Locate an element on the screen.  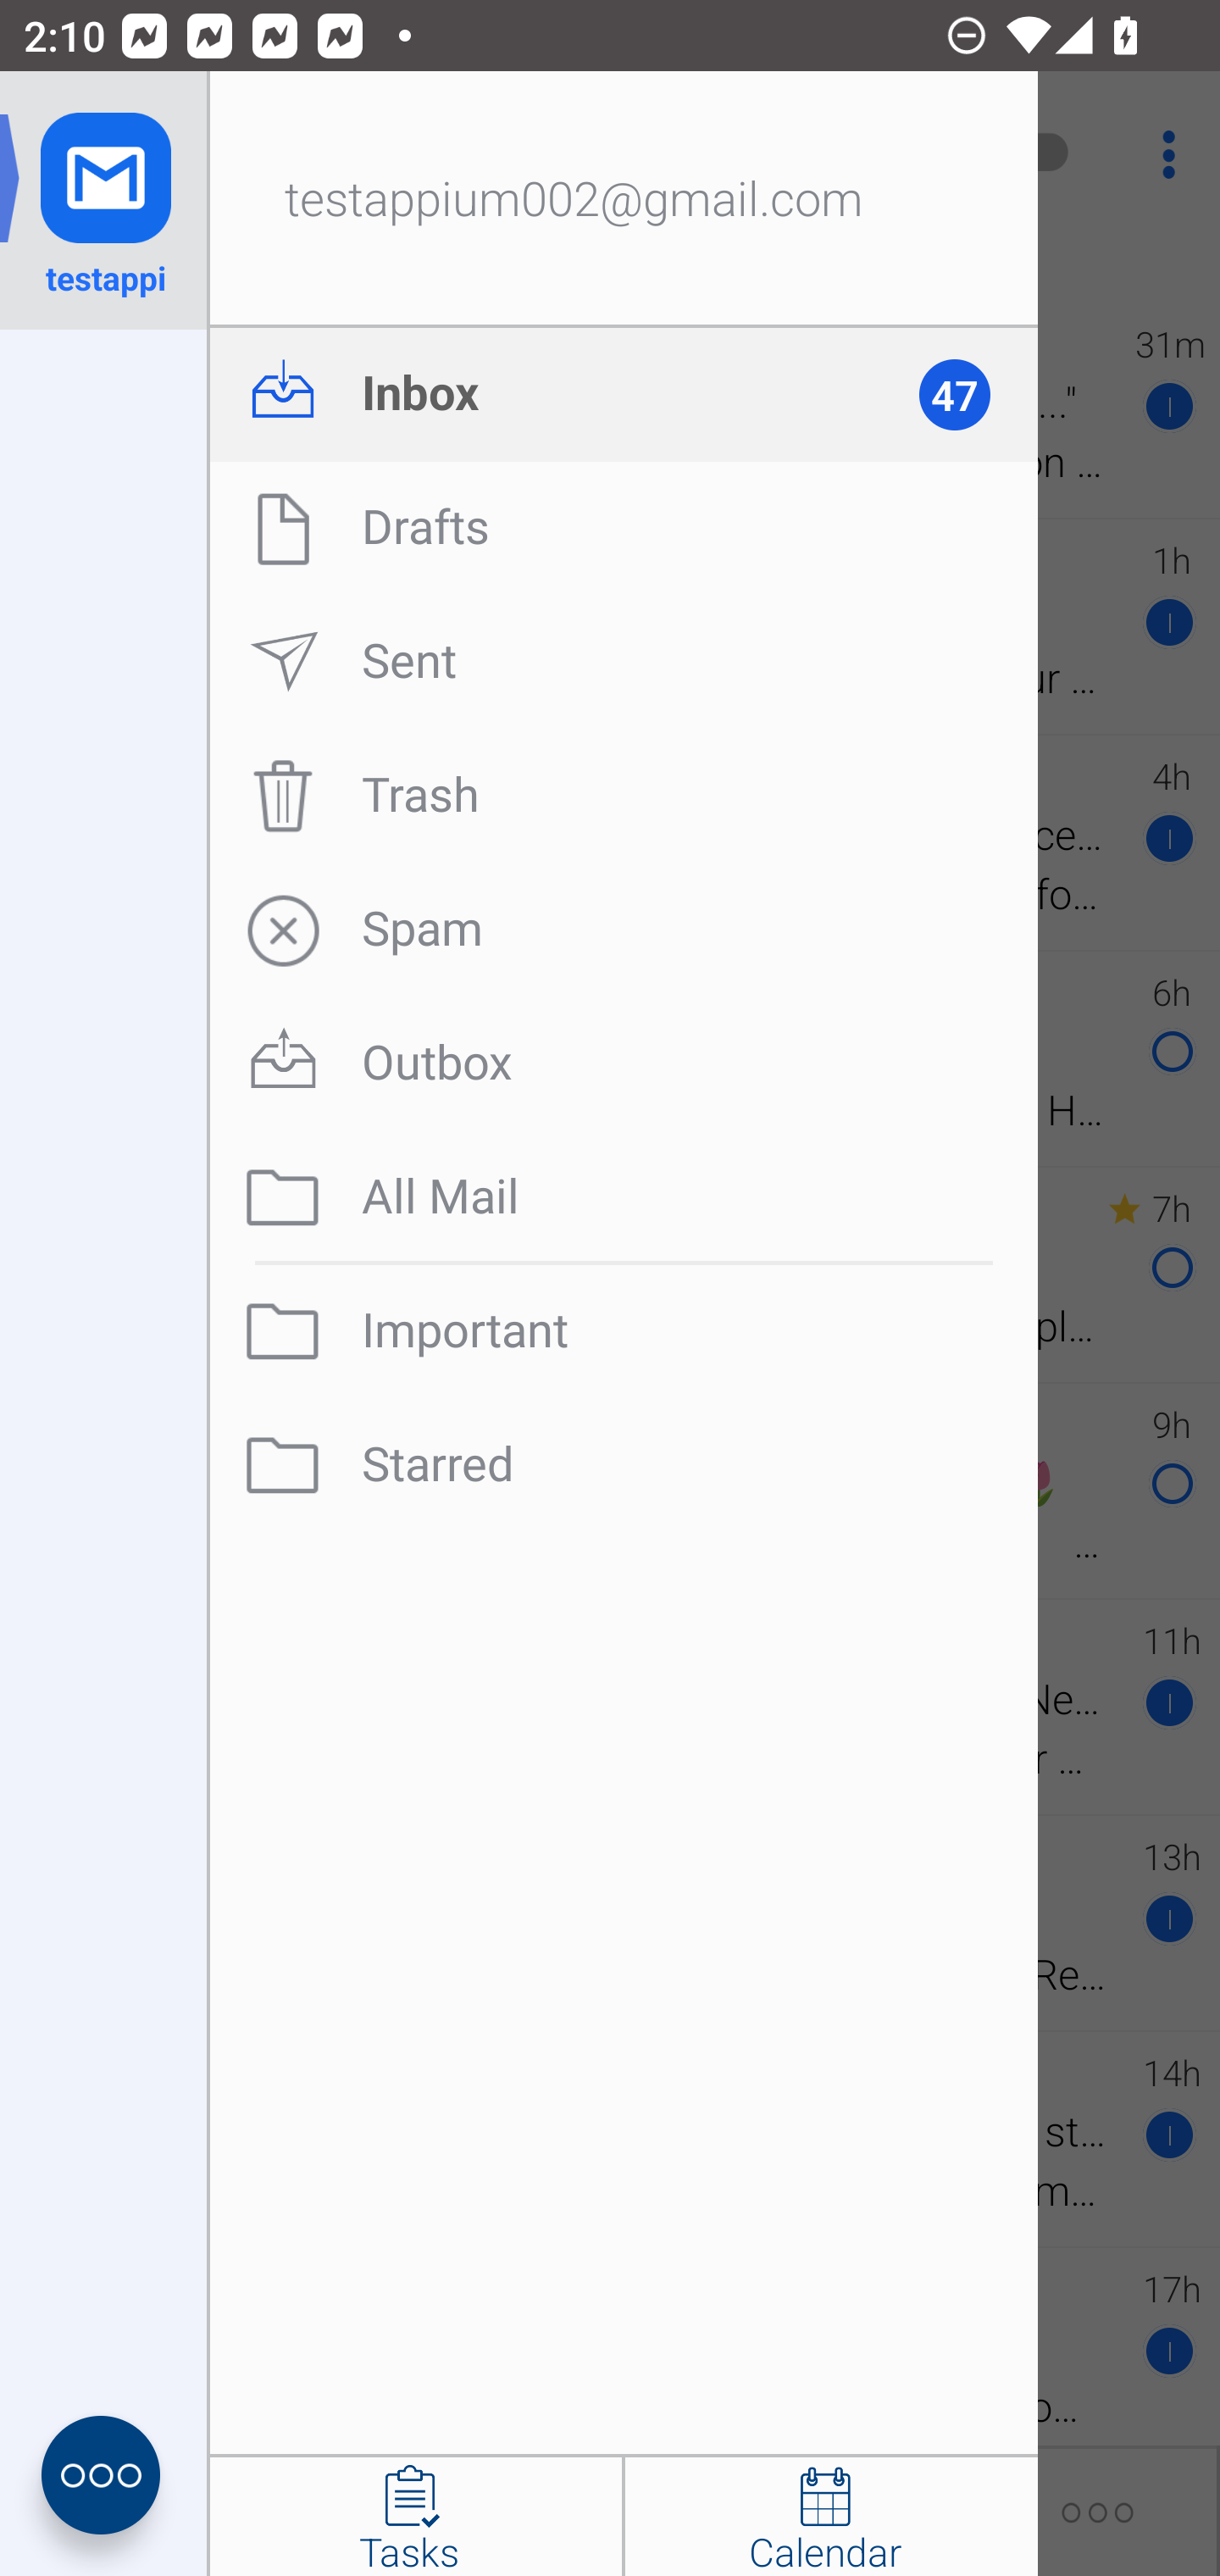
Starred is located at coordinates (624, 1465).